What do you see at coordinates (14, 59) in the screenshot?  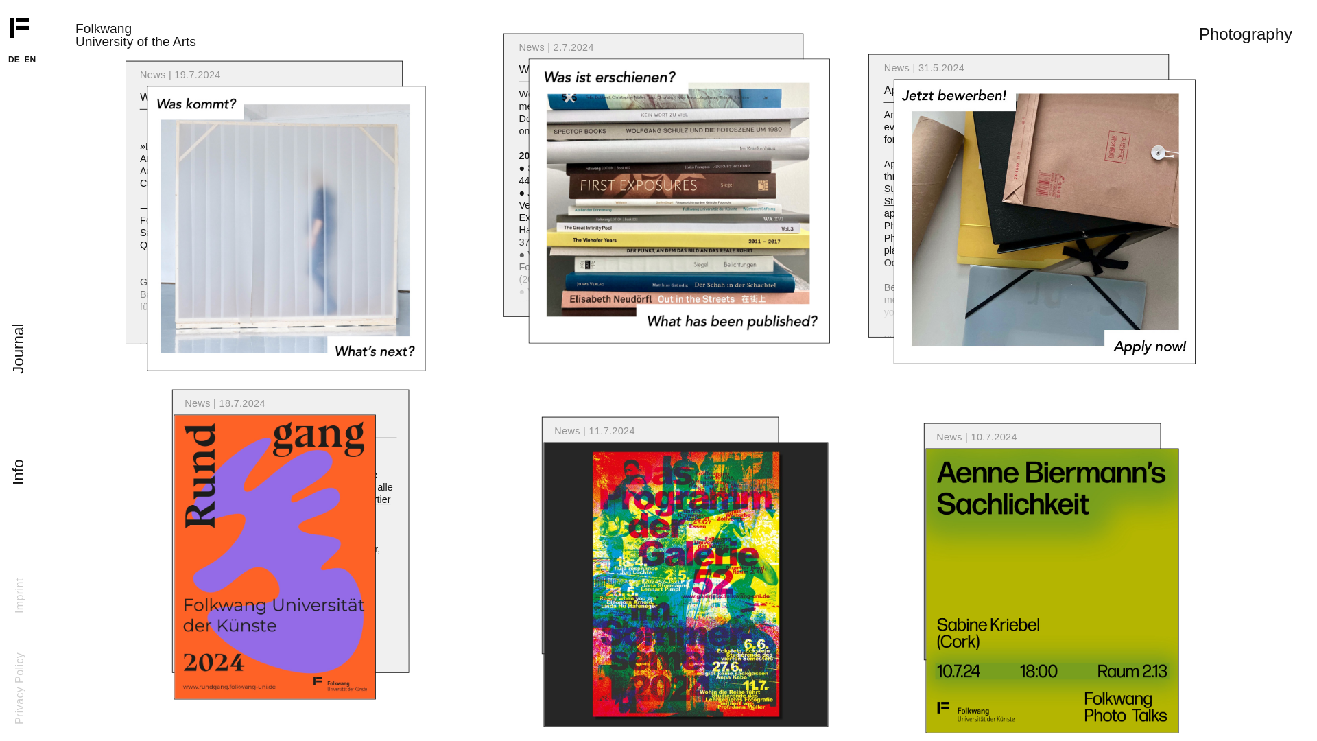 I see `DE` at bounding box center [14, 59].